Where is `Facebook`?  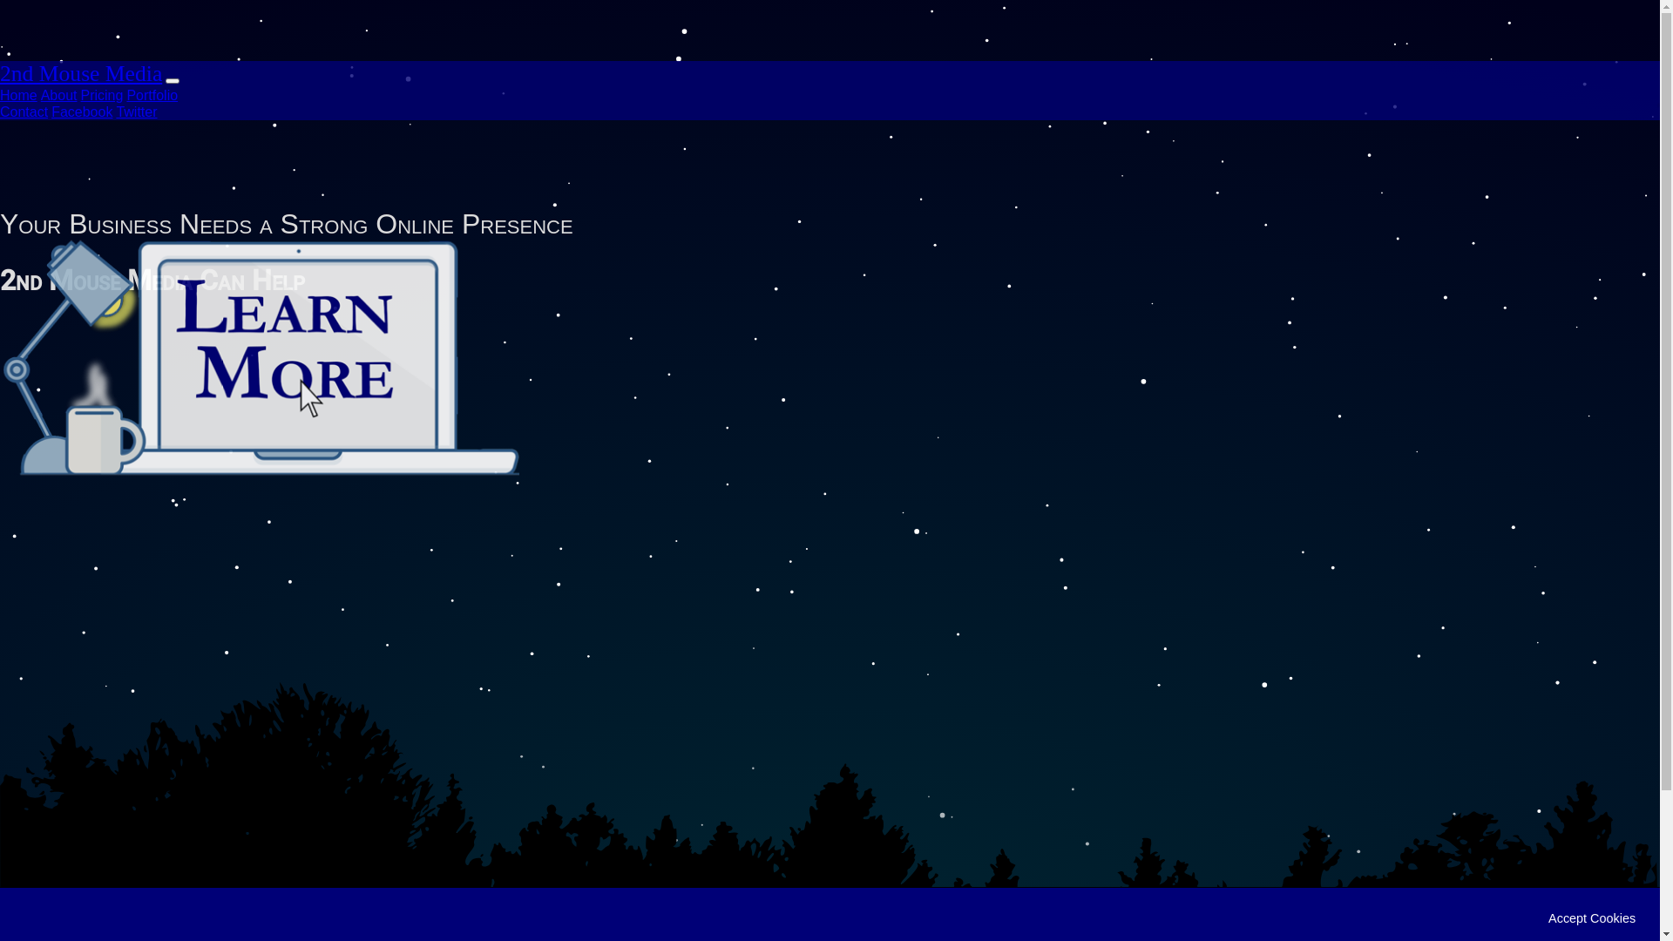
Facebook is located at coordinates (82, 112).